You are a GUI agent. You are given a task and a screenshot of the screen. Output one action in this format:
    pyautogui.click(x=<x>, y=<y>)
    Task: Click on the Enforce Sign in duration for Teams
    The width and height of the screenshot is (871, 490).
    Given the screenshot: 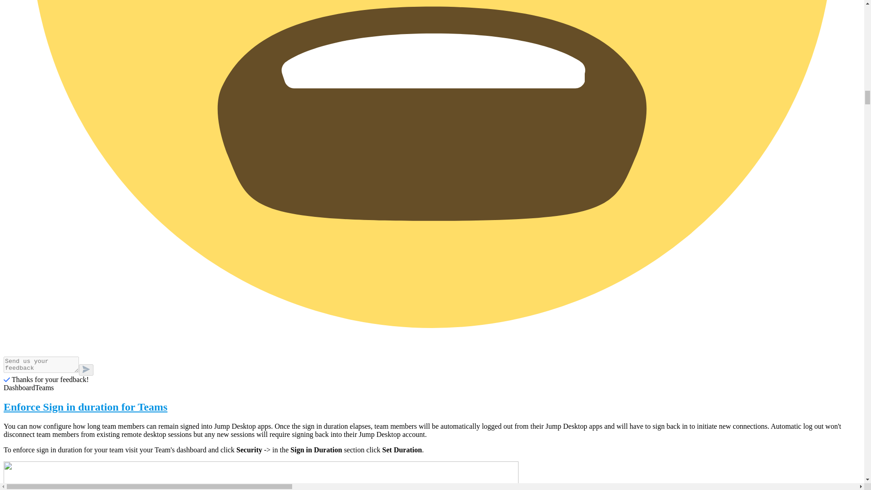 What is the action you would take?
    pyautogui.click(x=432, y=407)
    